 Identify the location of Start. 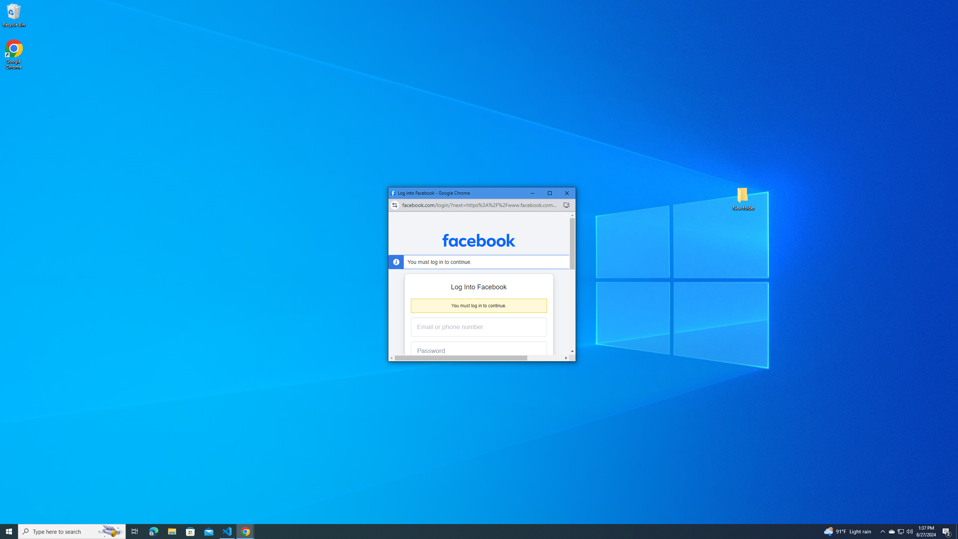
(9, 532).